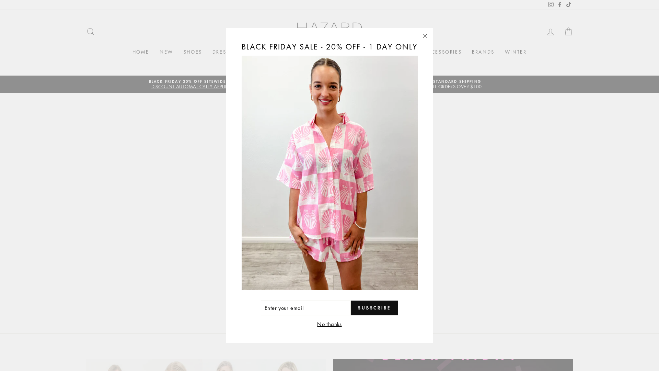 The image size is (659, 371). I want to click on SETS, so click(253, 52).